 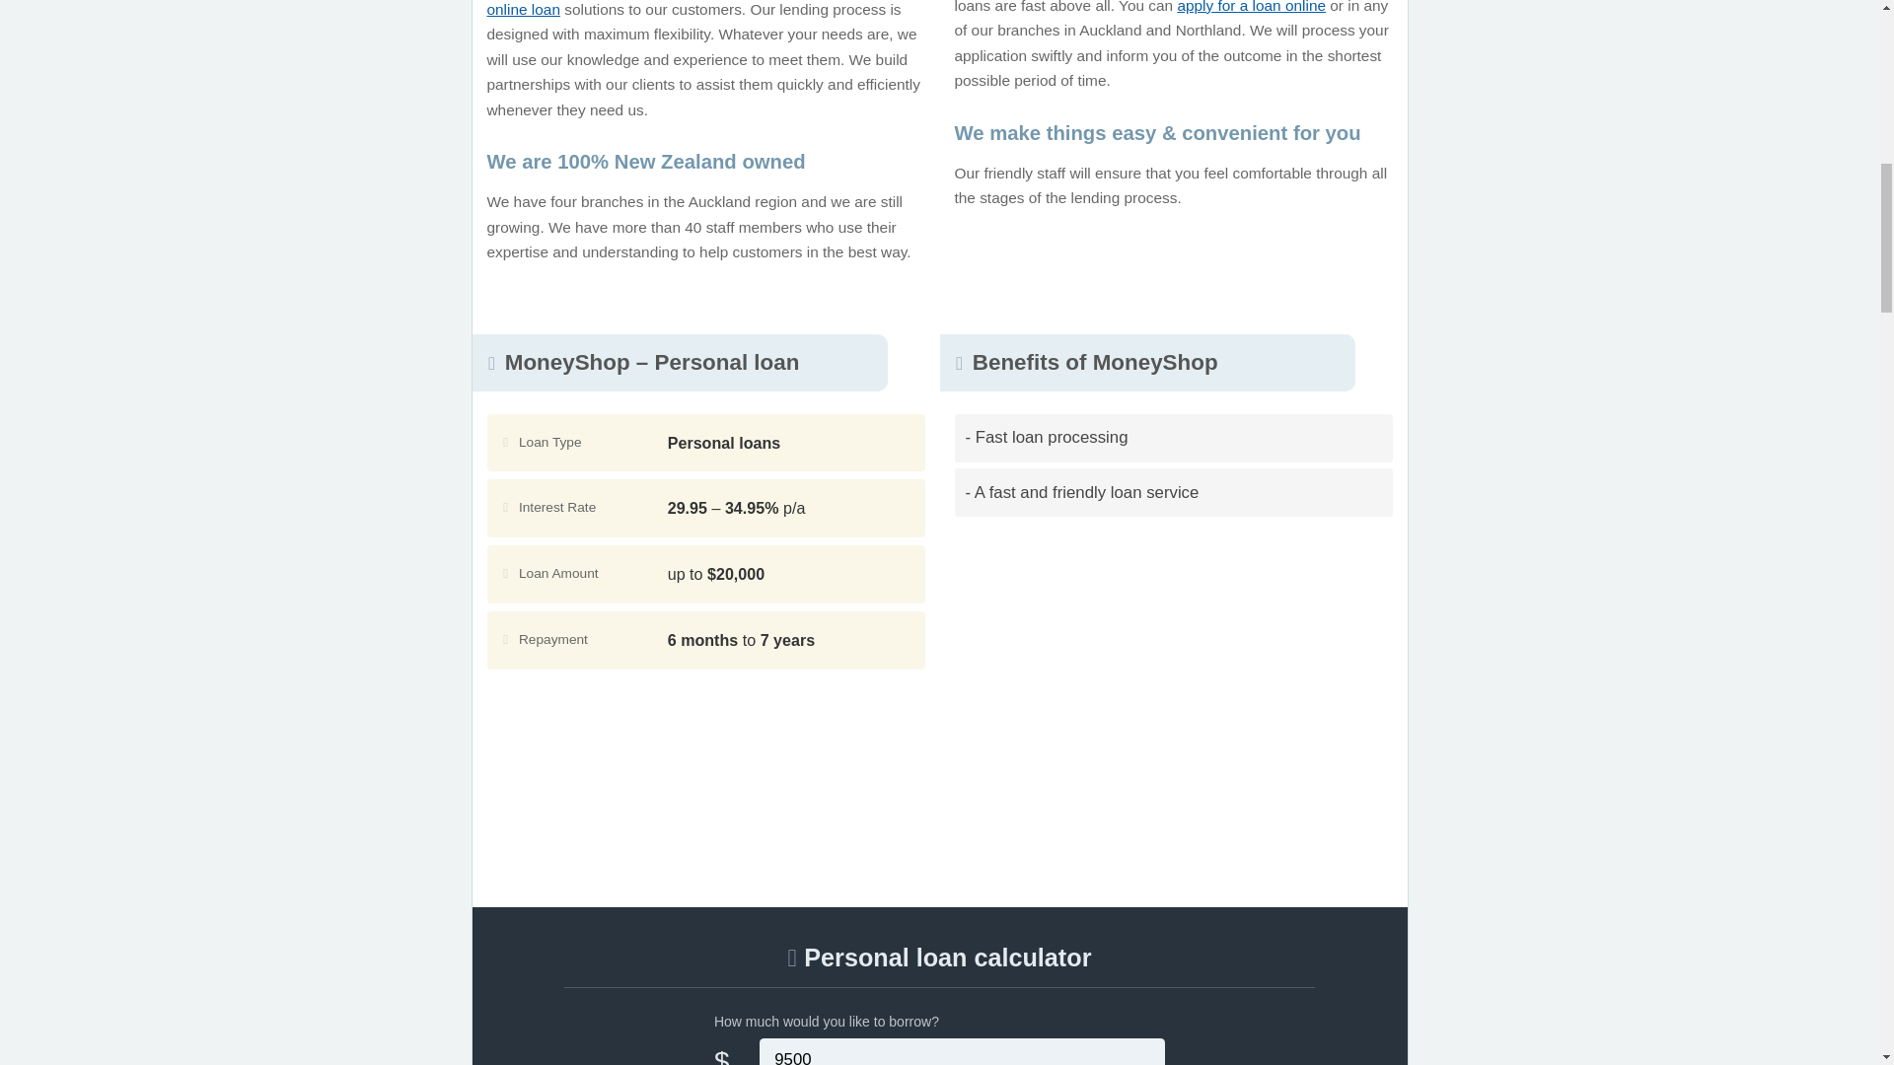 I want to click on  9500 , so click(x=963, y=1051).